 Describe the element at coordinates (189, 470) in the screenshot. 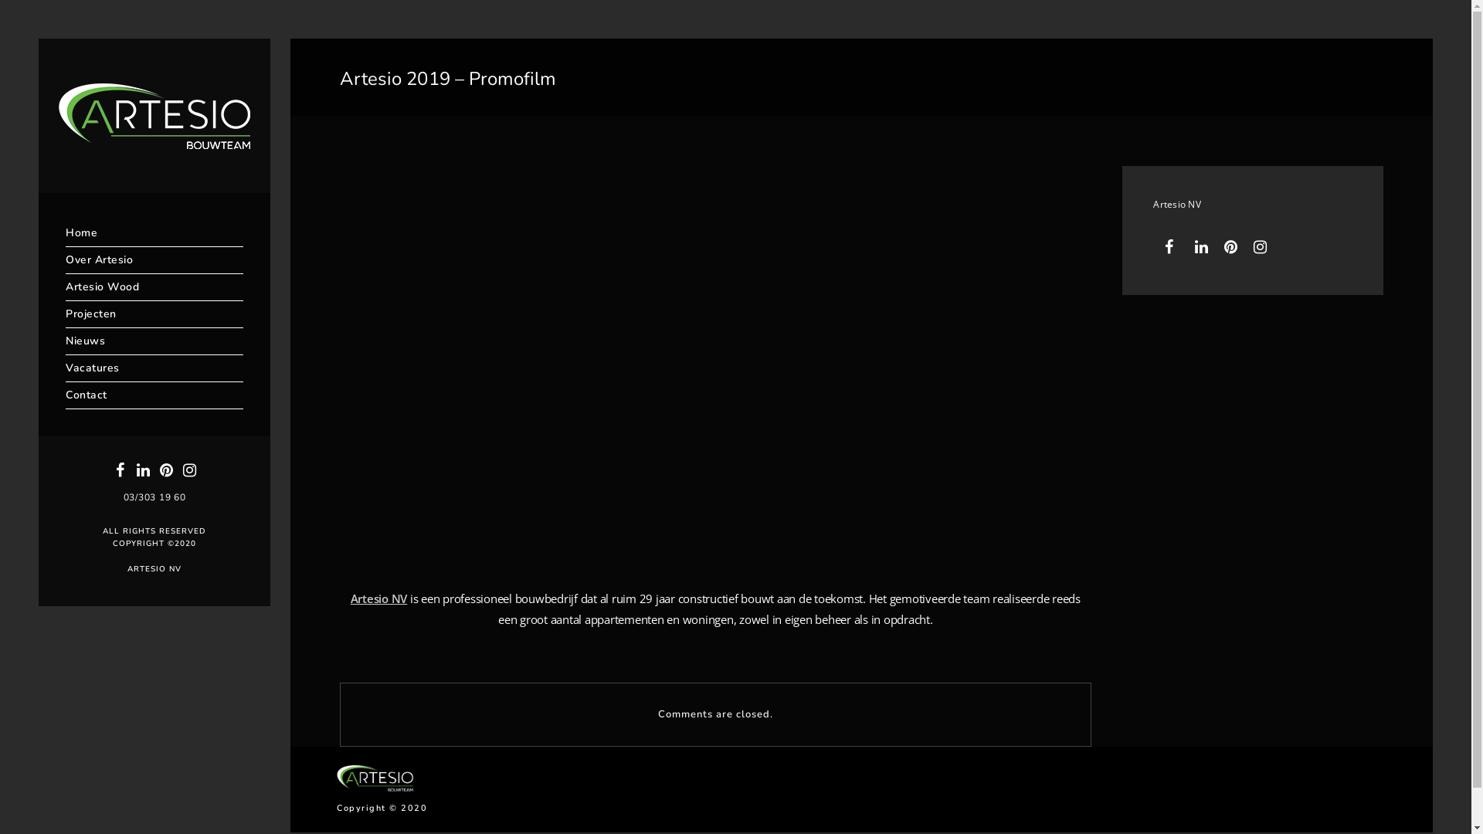

I see `Instagram` at that location.